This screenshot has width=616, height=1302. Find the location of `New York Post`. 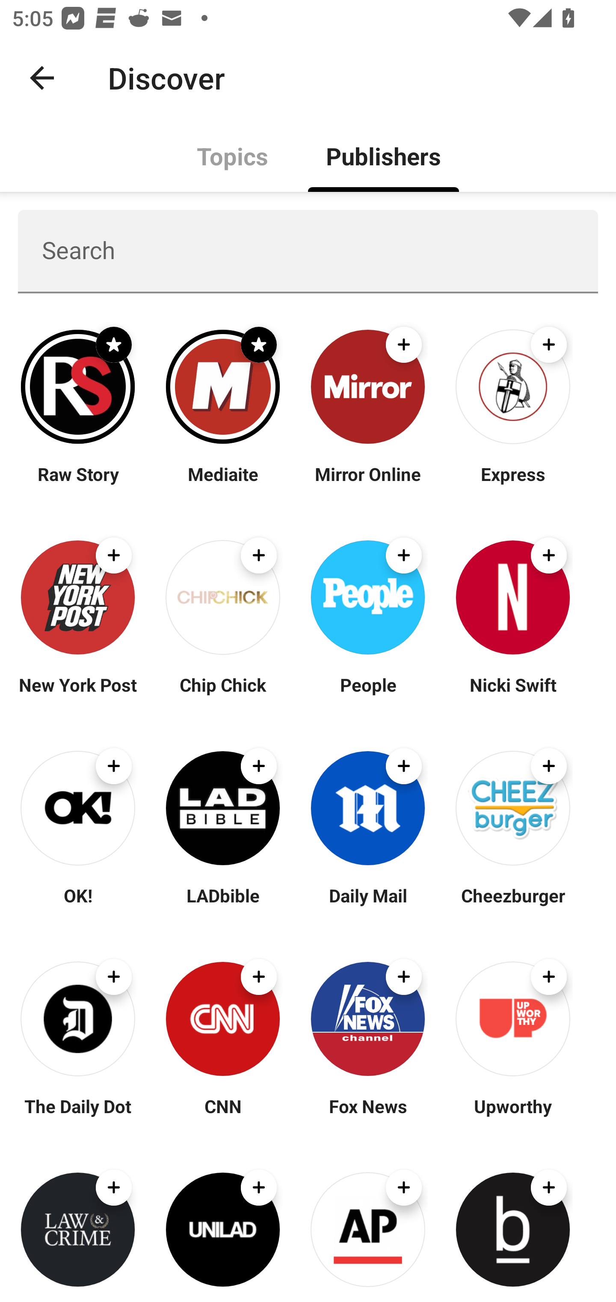

New York Post is located at coordinates (78, 695).